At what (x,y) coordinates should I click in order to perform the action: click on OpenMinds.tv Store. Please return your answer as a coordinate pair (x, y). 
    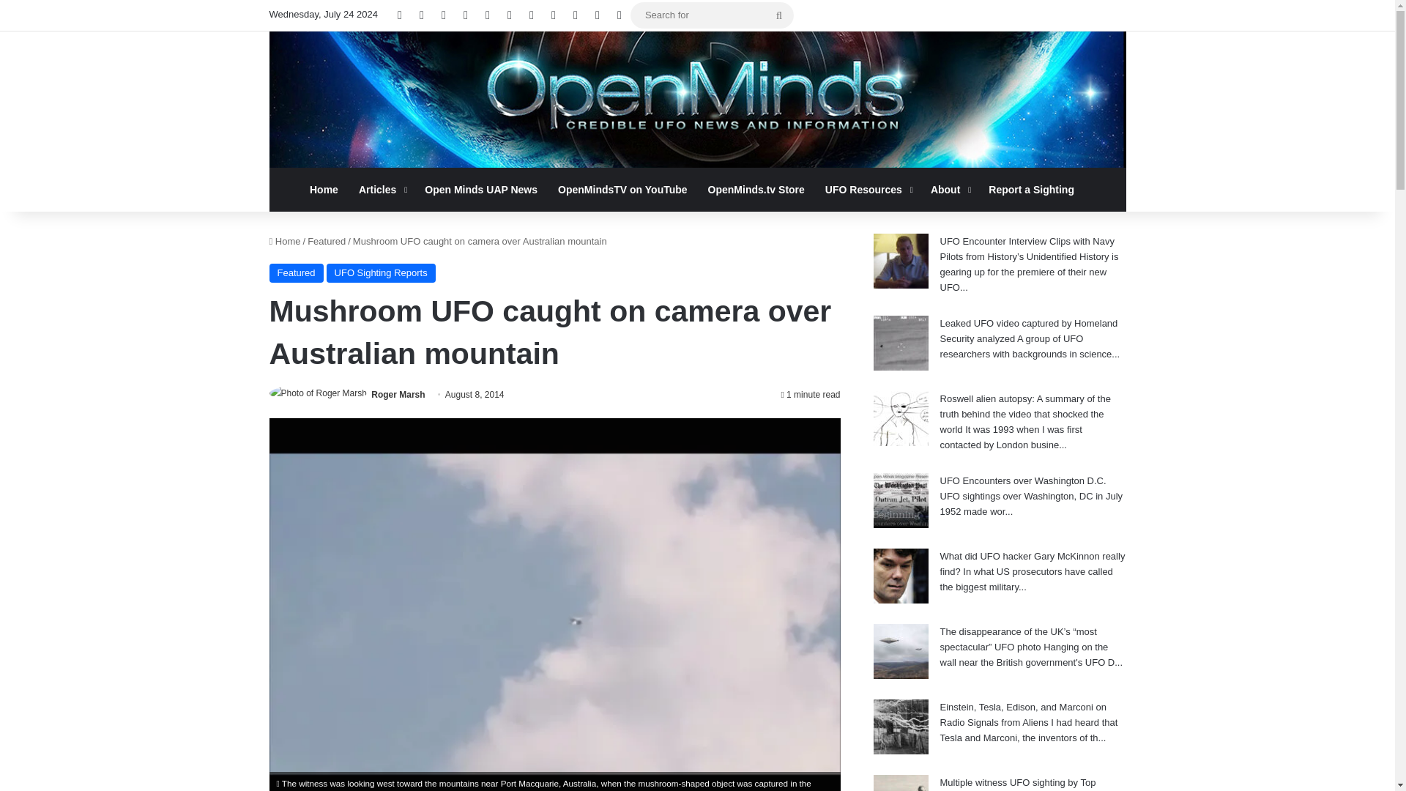
    Looking at the image, I should click on (756, 189).